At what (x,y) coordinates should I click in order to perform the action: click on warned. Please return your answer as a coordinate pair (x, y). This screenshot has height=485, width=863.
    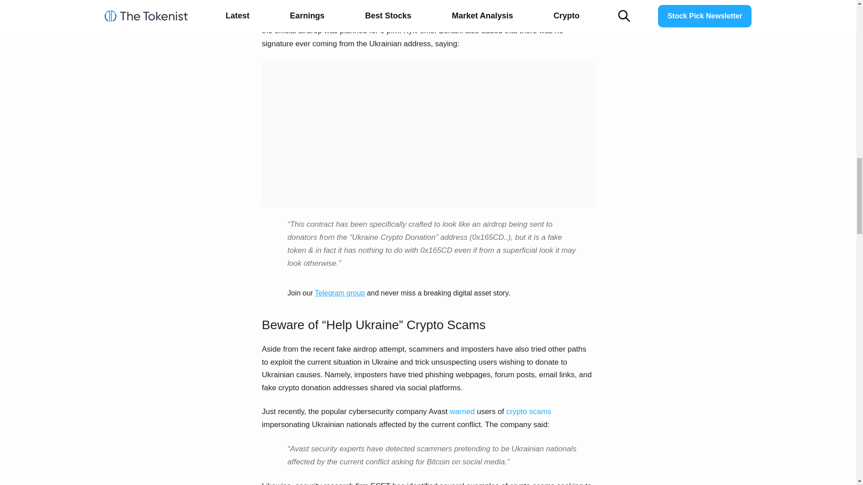
    Looking at the image, I should click on (462, 411).